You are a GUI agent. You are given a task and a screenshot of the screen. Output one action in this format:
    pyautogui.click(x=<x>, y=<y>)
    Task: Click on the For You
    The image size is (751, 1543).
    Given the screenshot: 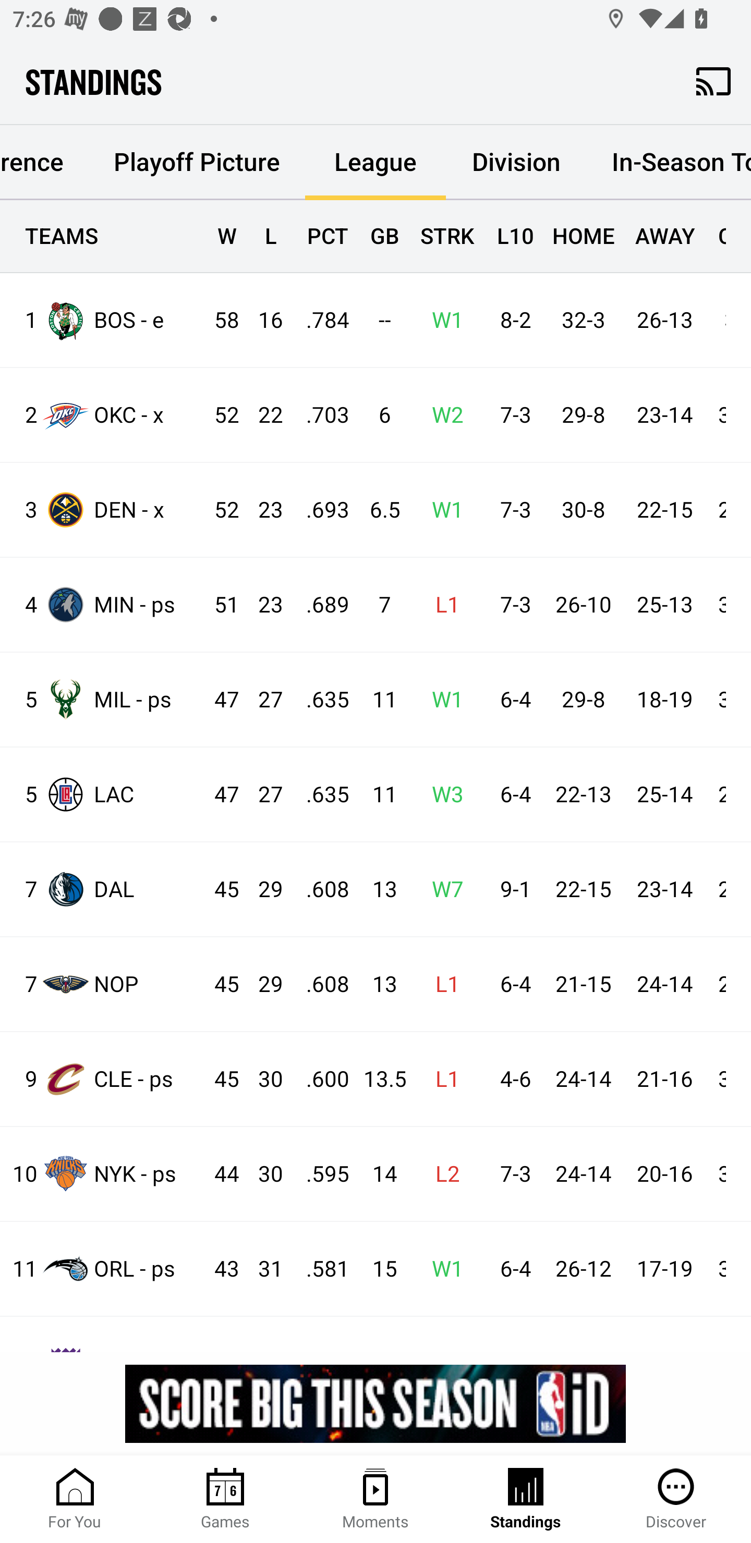 What is the action you would take?
    pyautogui.click(x=75, y=1499)
    